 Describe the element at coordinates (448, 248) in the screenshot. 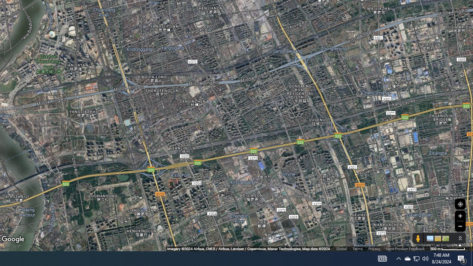

I see `500 m` at that location.